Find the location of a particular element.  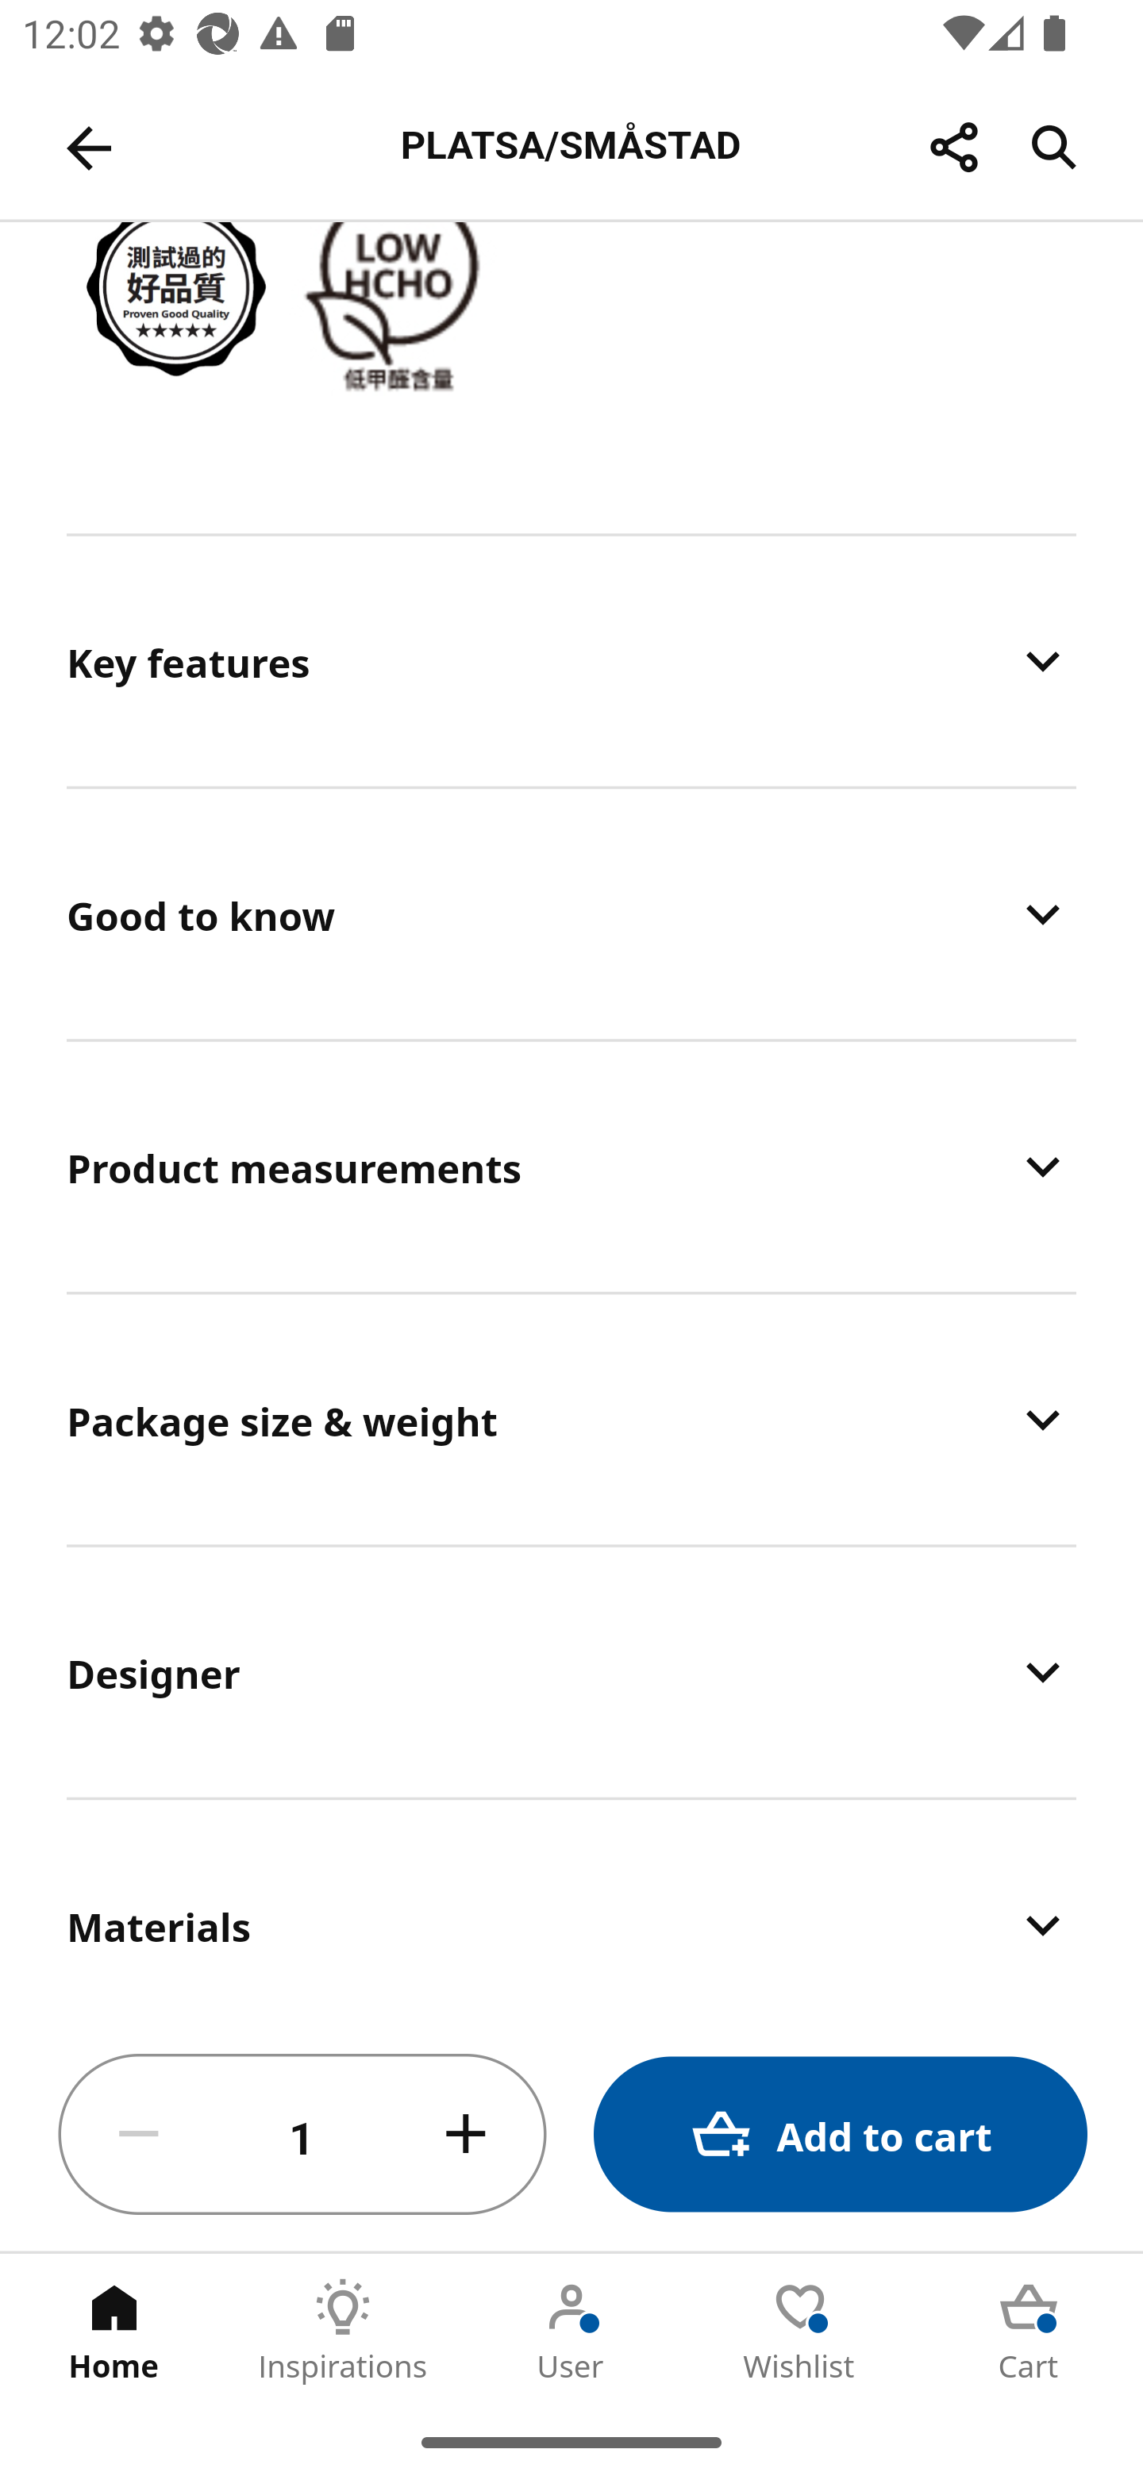

Good to know is located at coordinates (571, 914).